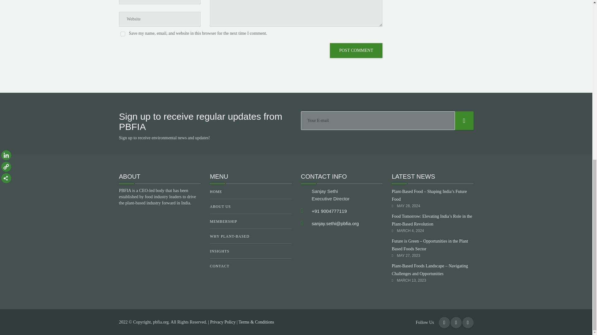  Describe the element at coordinates (251, 207) in the screenshot. I see `ABOUT US` at that location.